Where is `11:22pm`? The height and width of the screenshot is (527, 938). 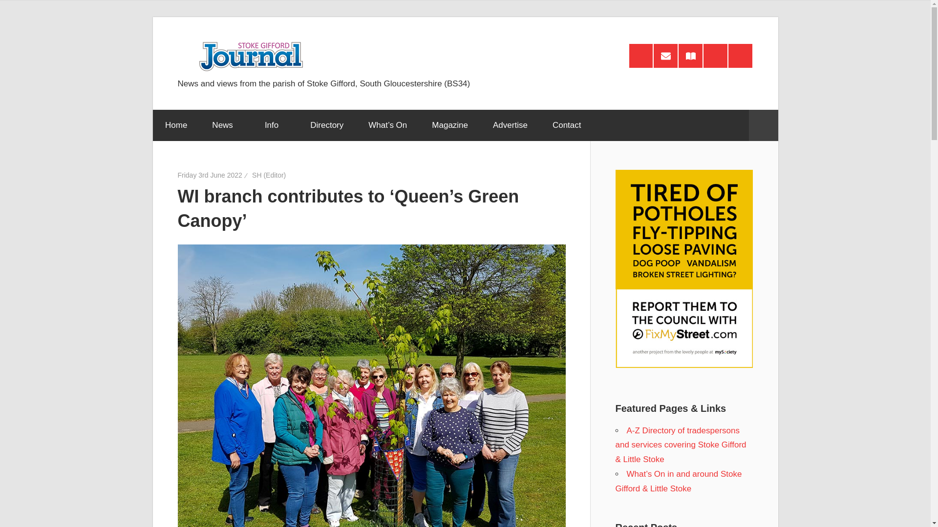 11:22pm is located at coordinates (210, 175).